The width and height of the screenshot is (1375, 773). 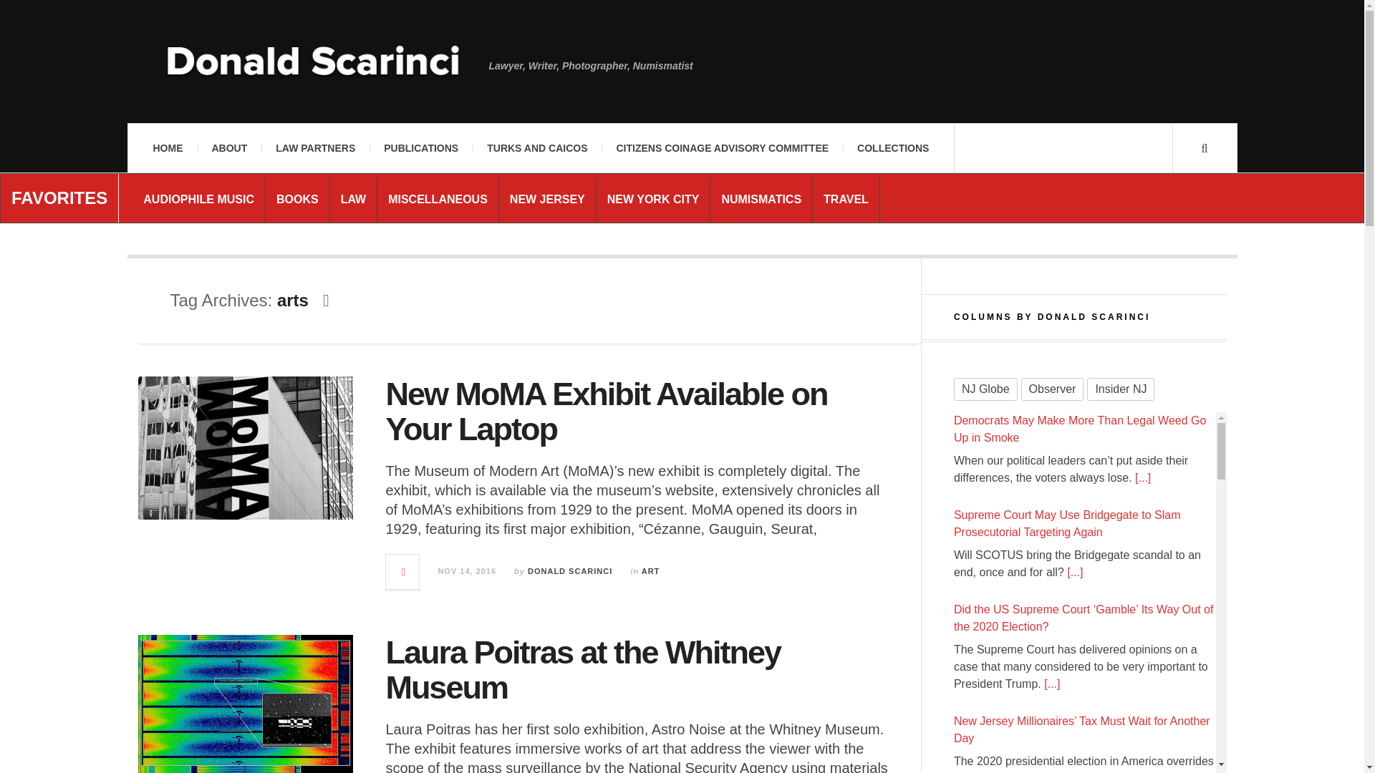 I want to click on DONALD SCARINCI, so click(x=570, y=570).